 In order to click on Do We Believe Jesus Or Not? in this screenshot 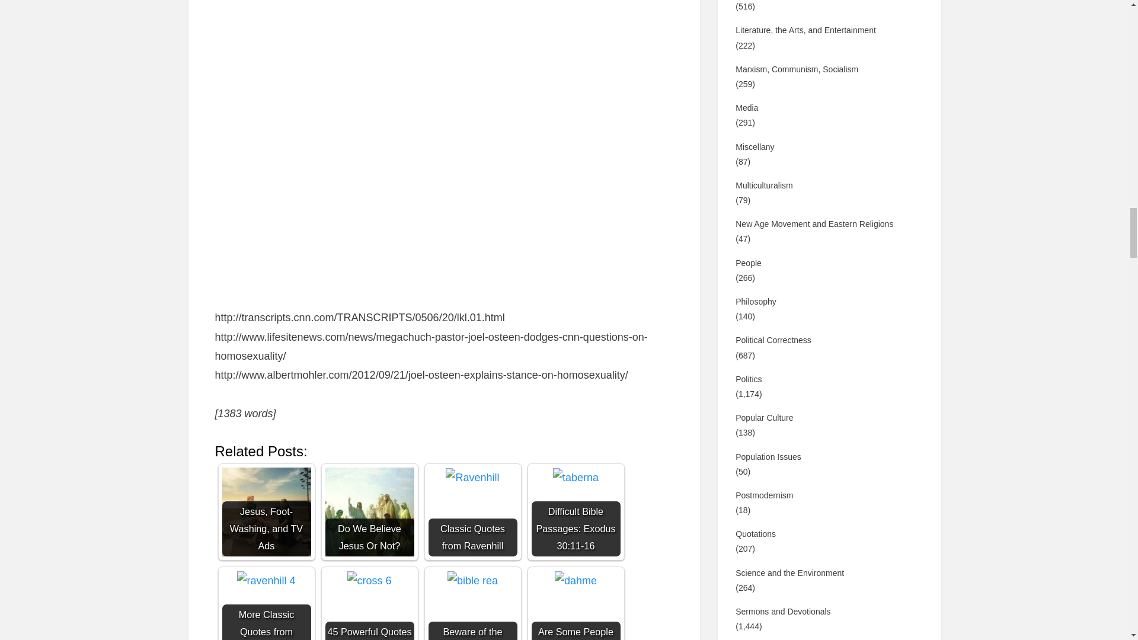, I will do `click(369, 512)`.